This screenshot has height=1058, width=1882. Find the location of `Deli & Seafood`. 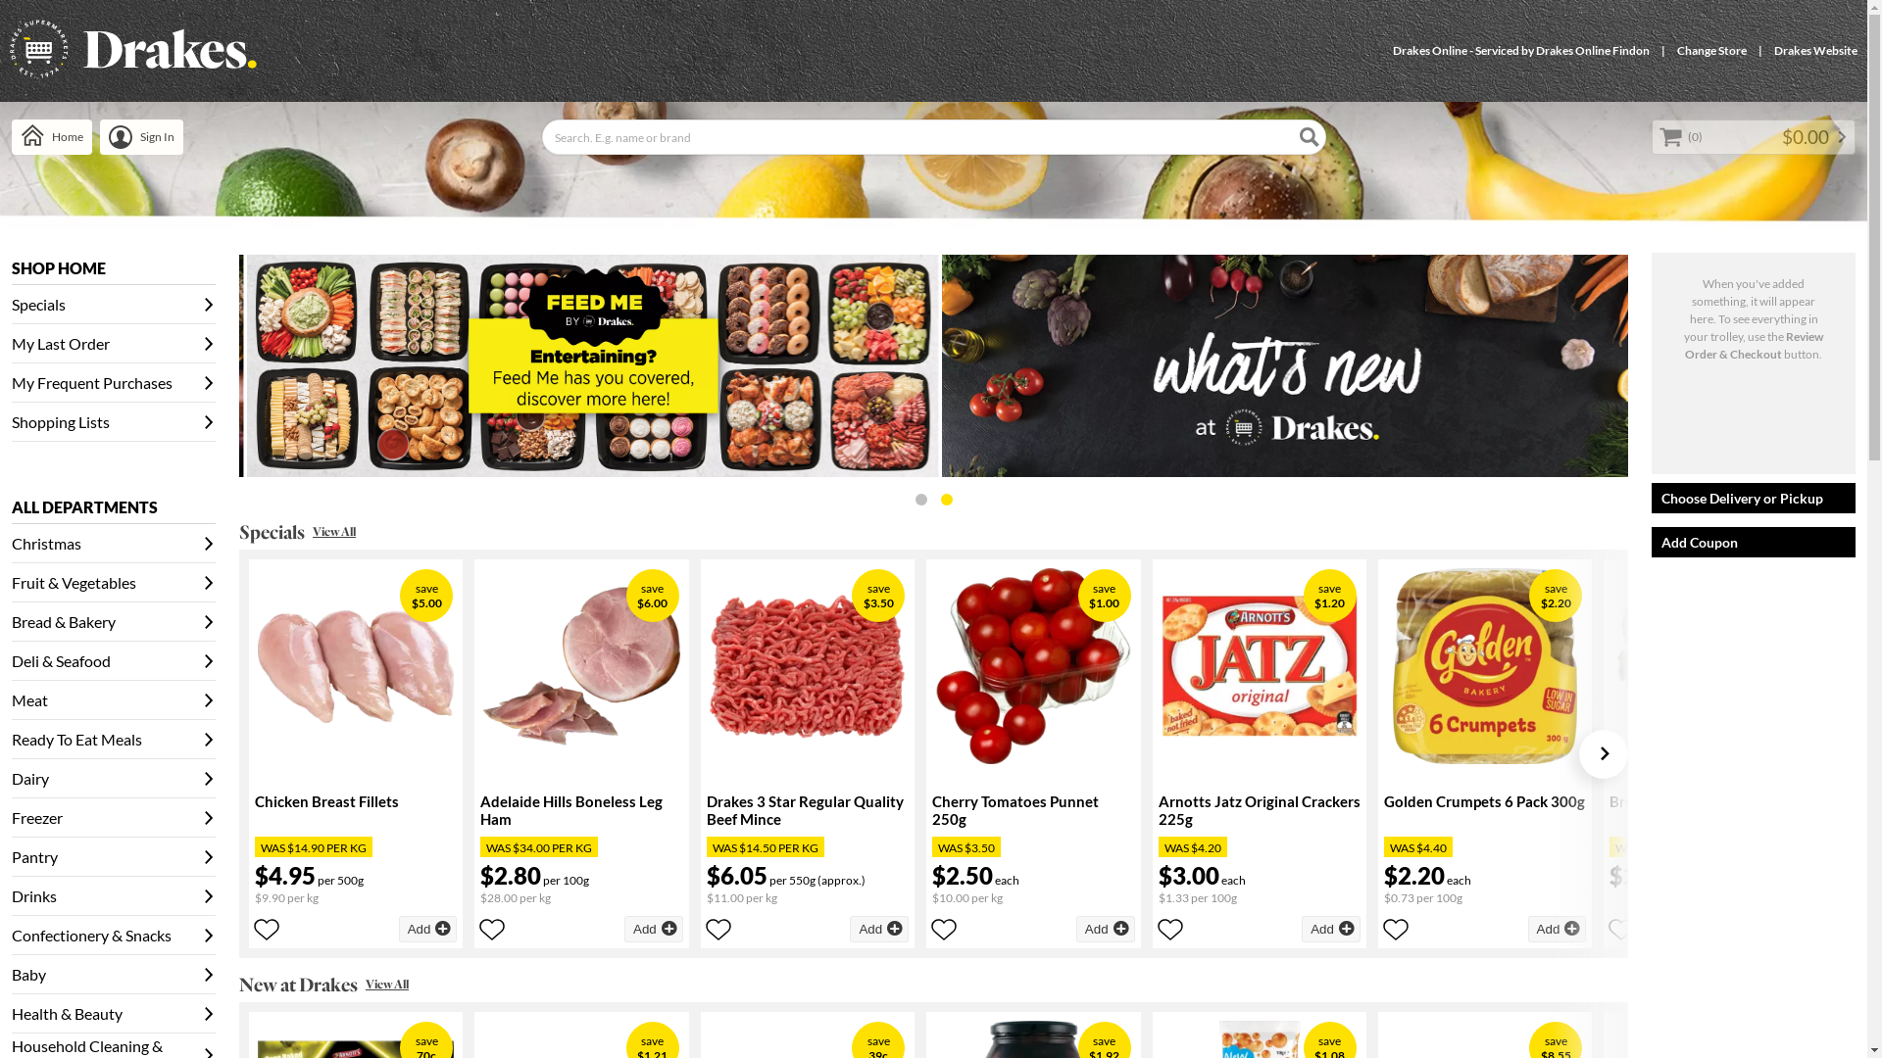

Deli & Seafood is located at coordinates (114, 661).